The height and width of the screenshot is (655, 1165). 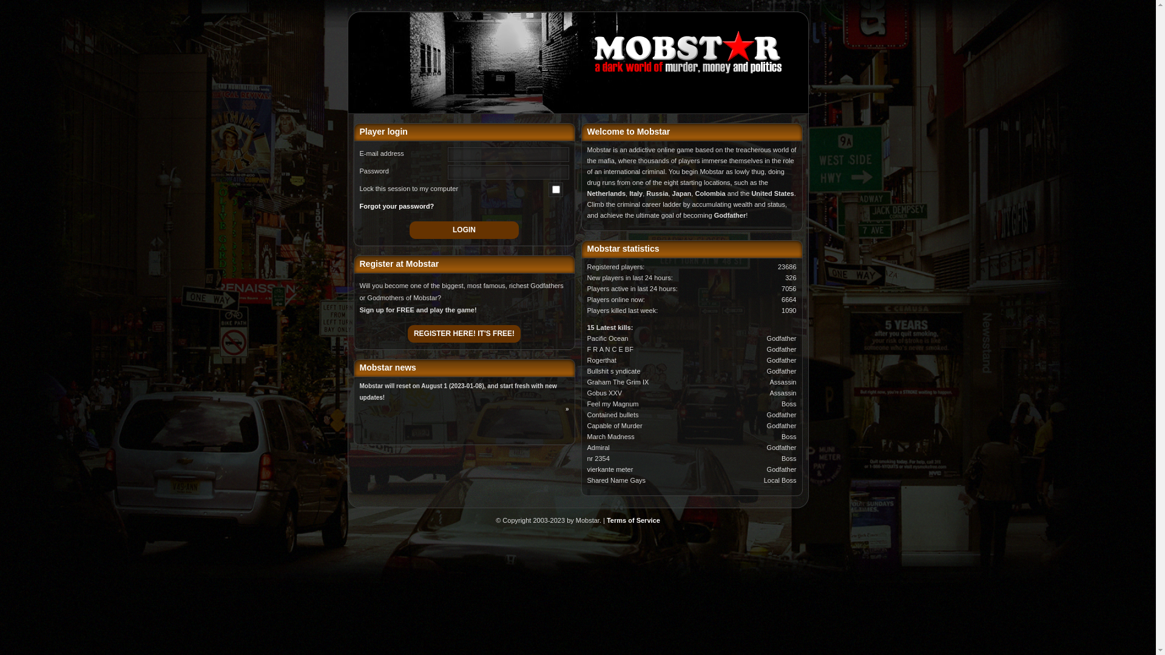 What do you see at coordinates (464, 230) in the screenshot?
I see `LOGIN` at bounding box center [464, 230].